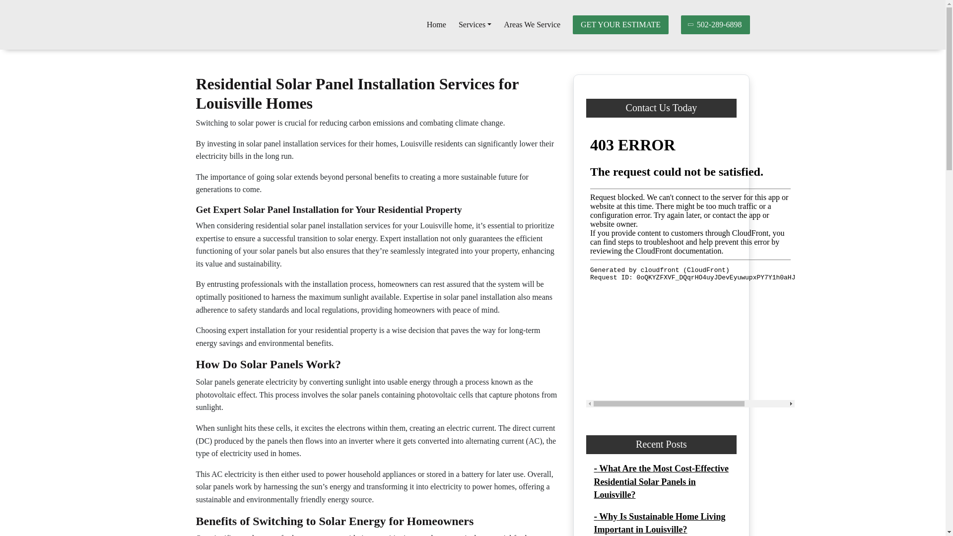  What do you see at coordinates (620, 25) in the screenshot?
I see `GET YOUR ESTIMATE` at bounding box center [620, 25].